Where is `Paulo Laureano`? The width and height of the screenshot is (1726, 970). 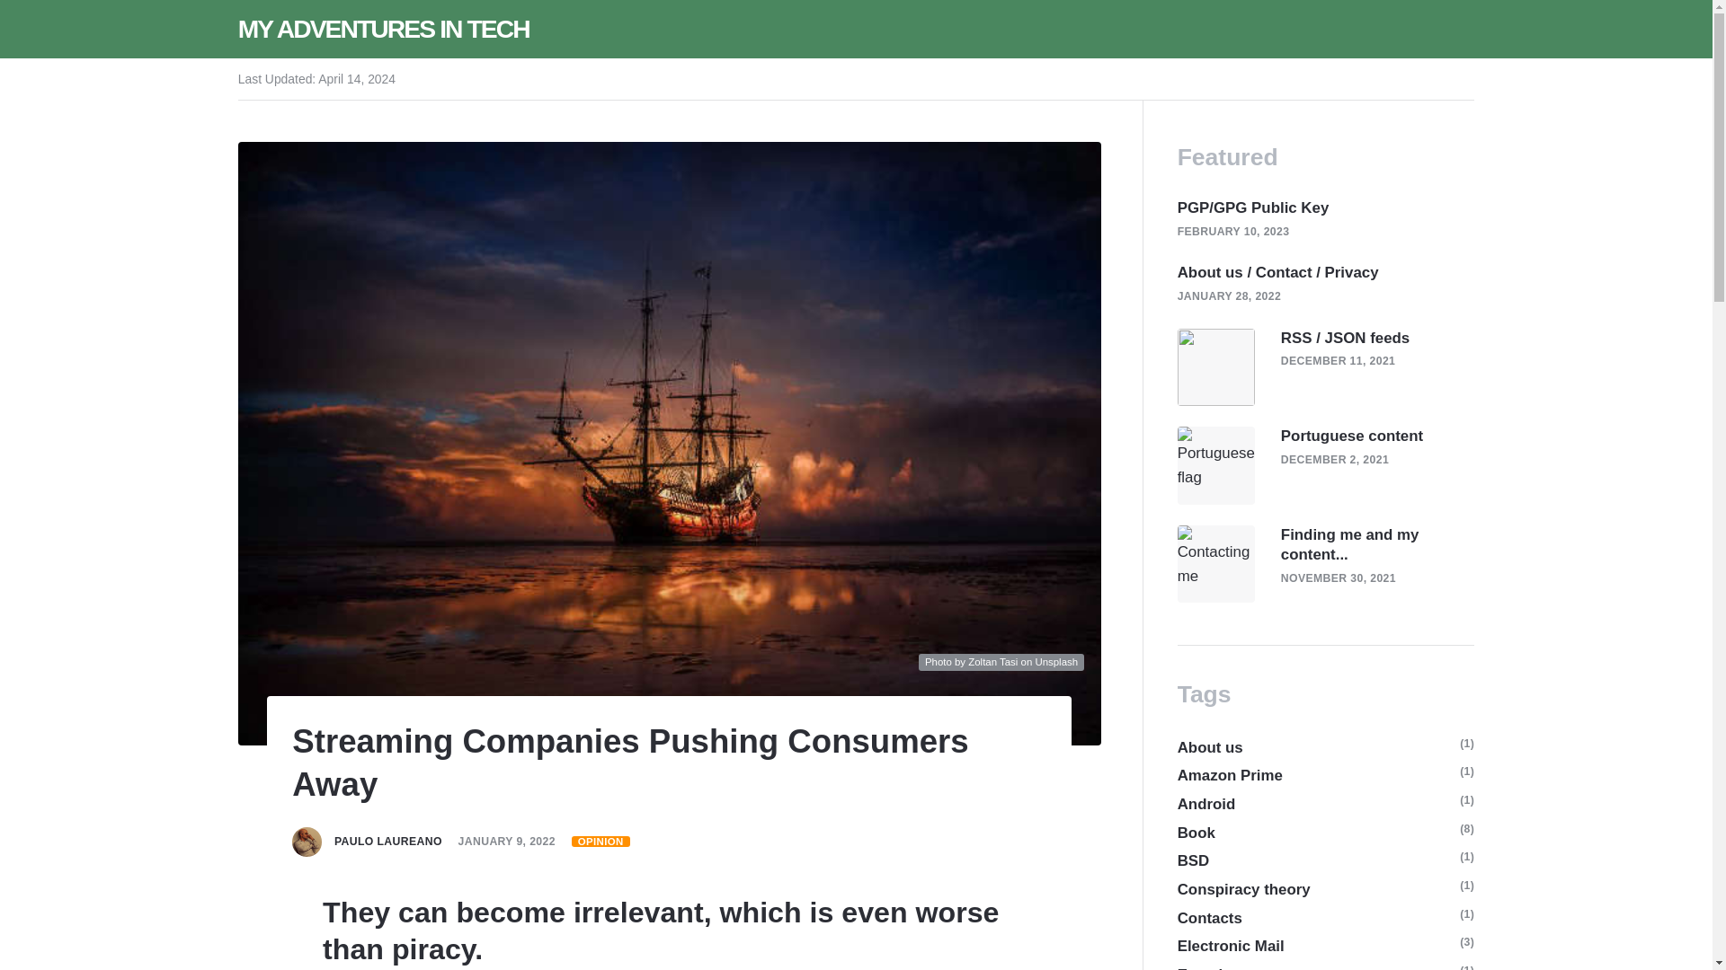 Paulo Laureano is located at coordinates (388, 841).